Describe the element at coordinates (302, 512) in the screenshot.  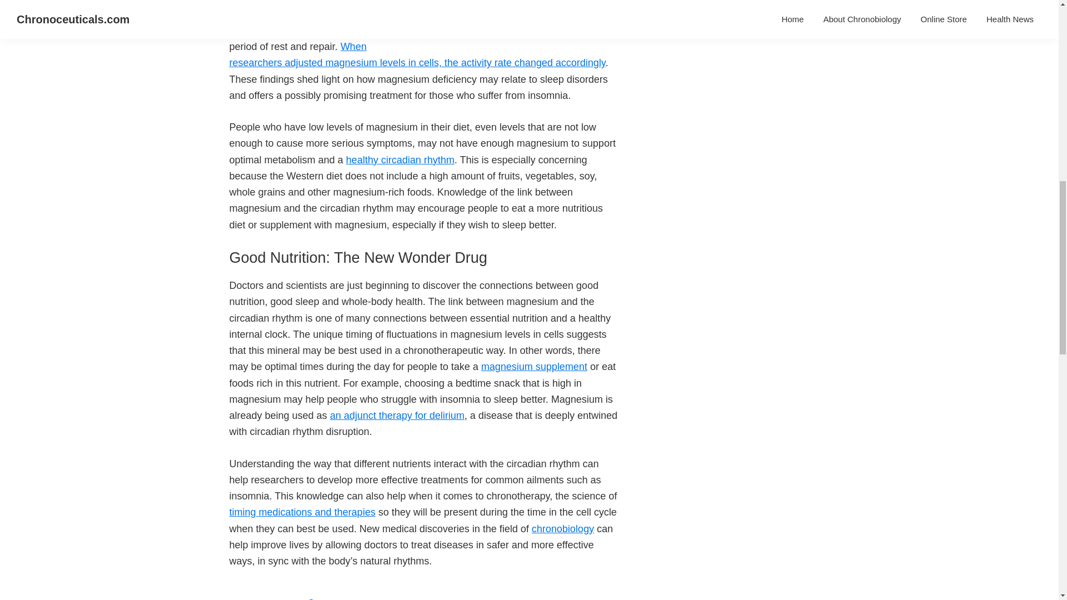
I see `timing medications and therapies` at that location.